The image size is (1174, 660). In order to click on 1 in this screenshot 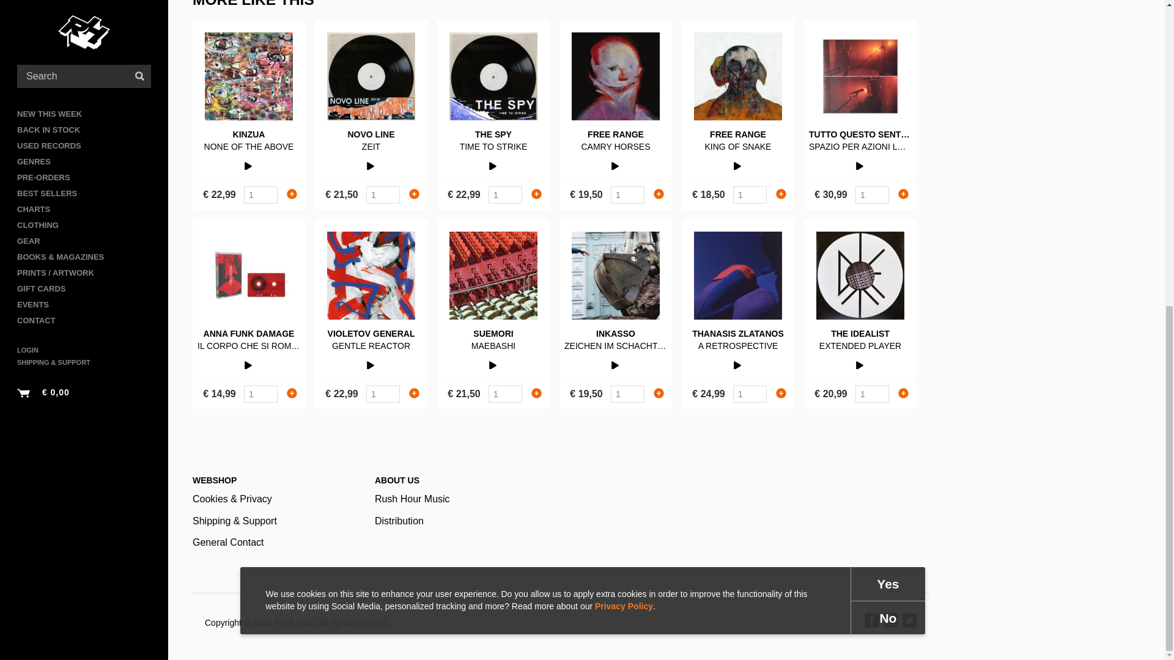, I will do `click(383, 194)`.